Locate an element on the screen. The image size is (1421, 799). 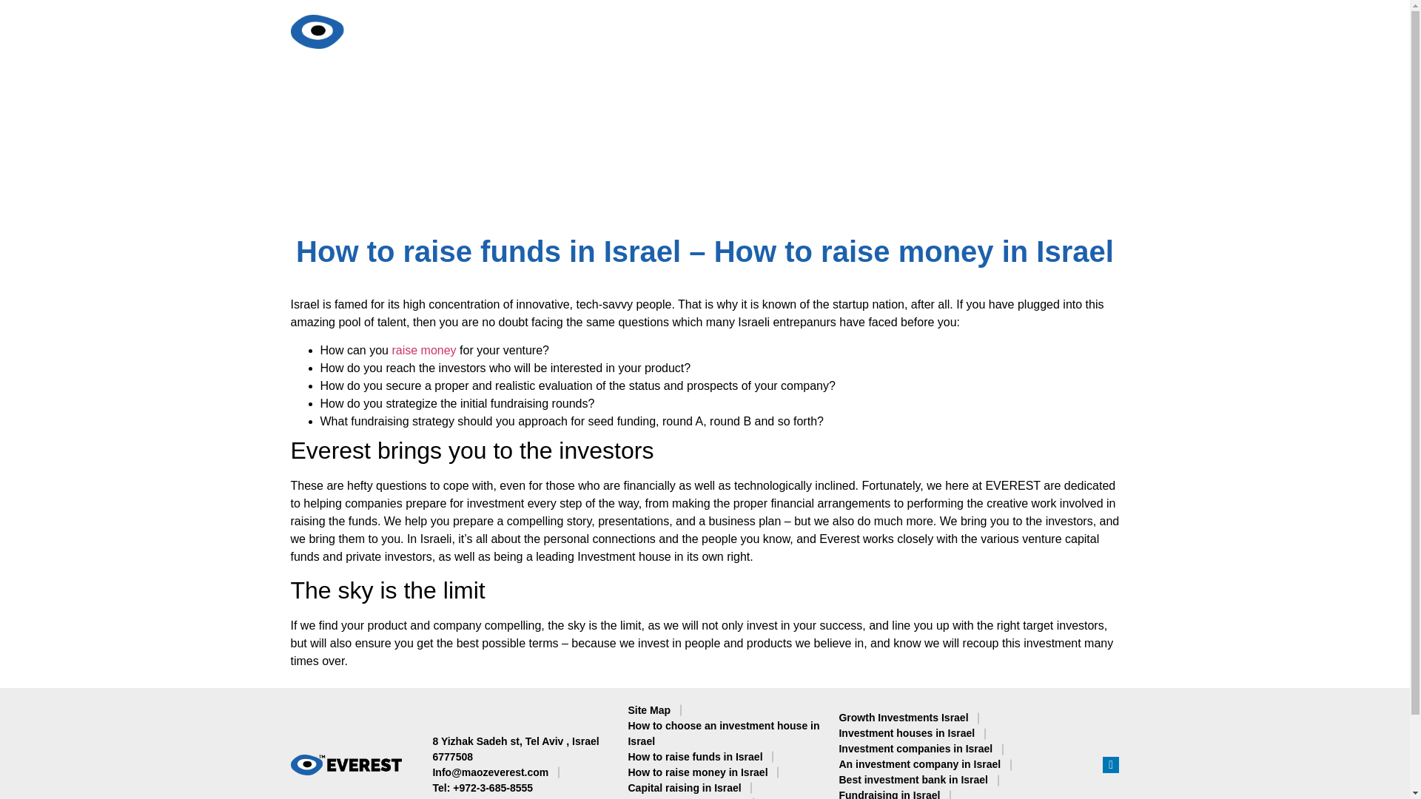
Investment houses in Israel is located at coordinates (906, 733).